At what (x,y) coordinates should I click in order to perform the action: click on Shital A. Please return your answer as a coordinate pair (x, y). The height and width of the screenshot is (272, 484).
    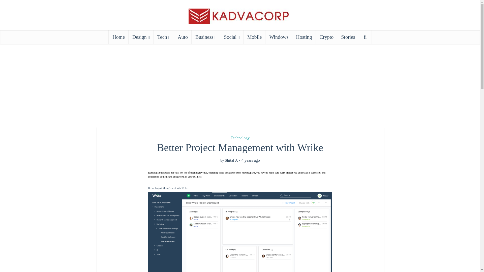
    Looking at the image, I should click on (231, 161).